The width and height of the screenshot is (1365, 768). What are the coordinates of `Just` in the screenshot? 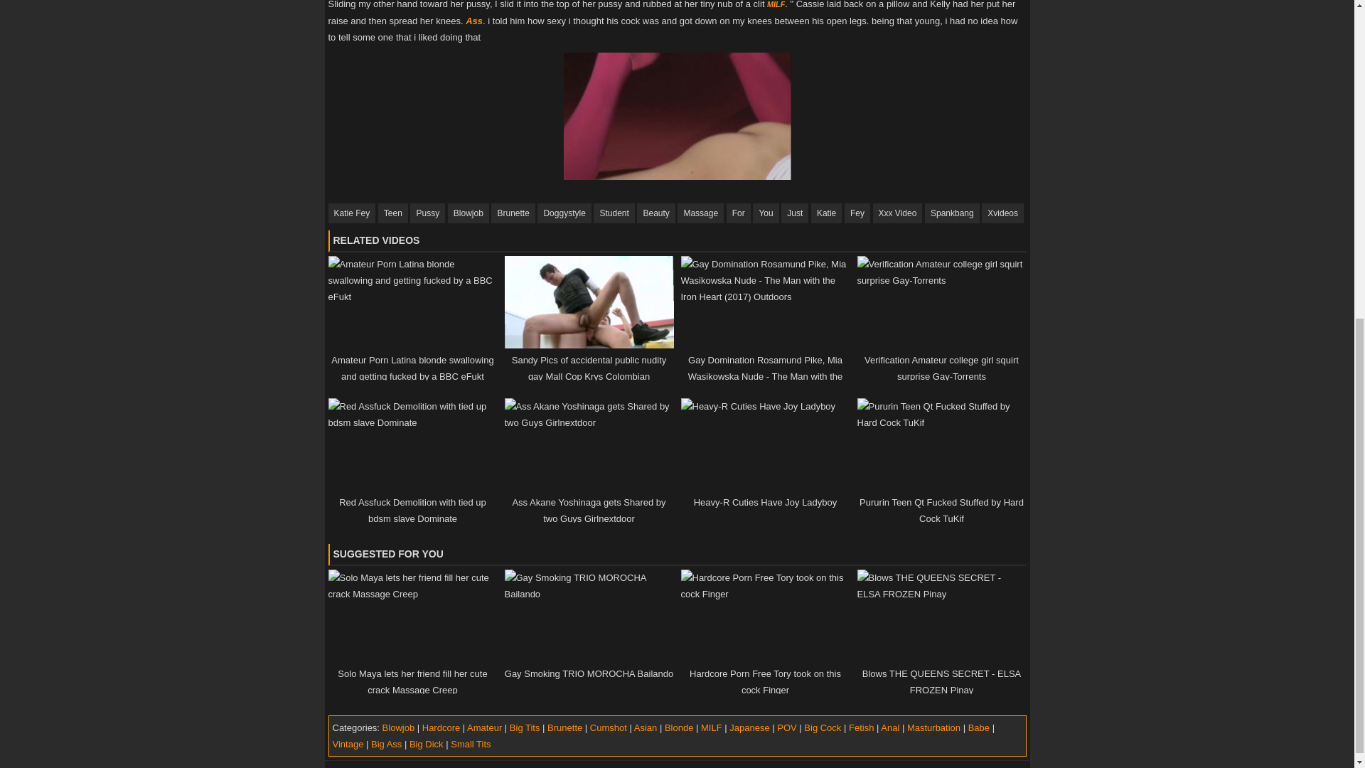 It's located at (794, 213).